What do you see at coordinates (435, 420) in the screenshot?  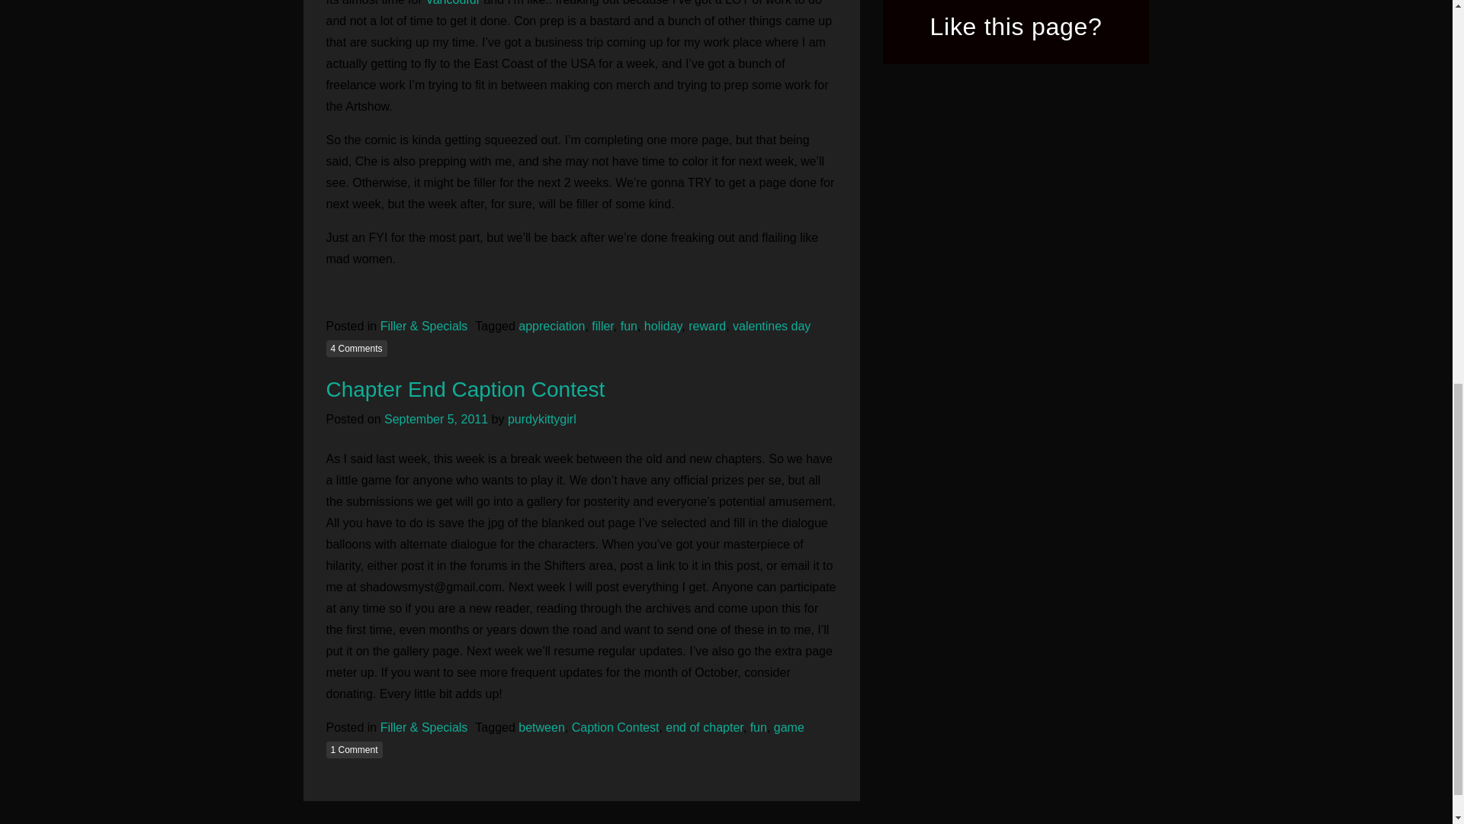 I see `September 5, 2011` at bounding box center [435, 420].